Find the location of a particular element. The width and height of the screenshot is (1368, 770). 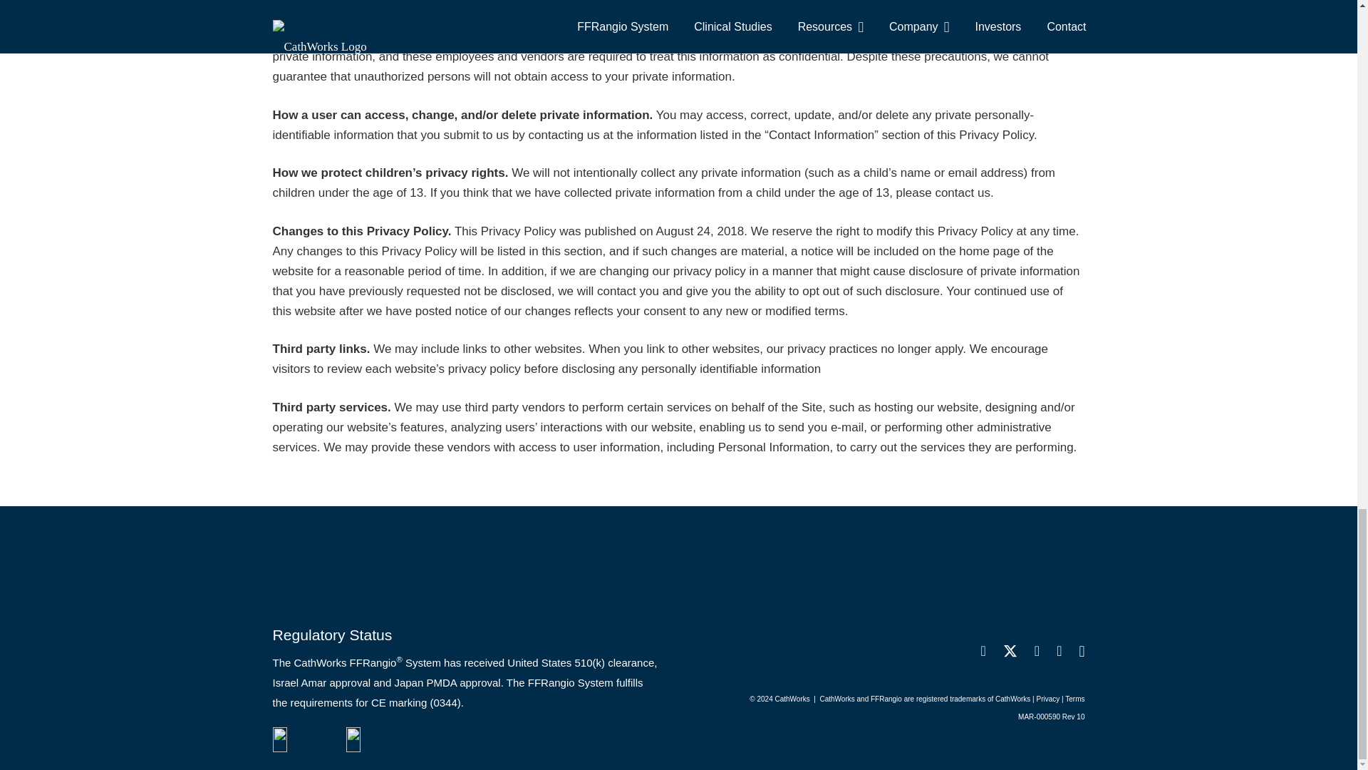

Terms is located at coordinates (1074, 699).